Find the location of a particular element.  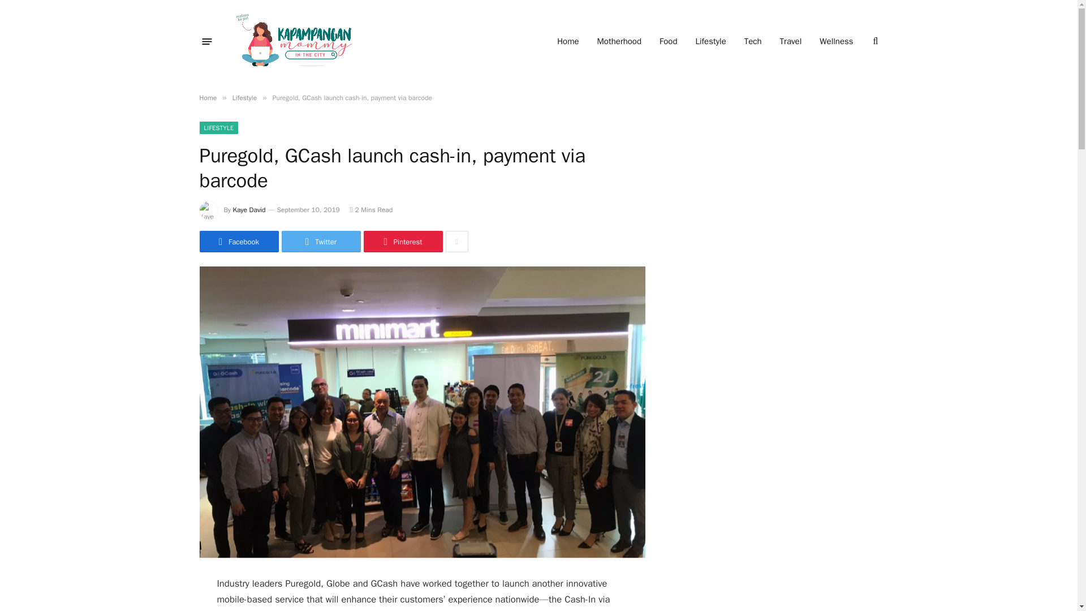

Pinterest is located at coordinates (402, 242).